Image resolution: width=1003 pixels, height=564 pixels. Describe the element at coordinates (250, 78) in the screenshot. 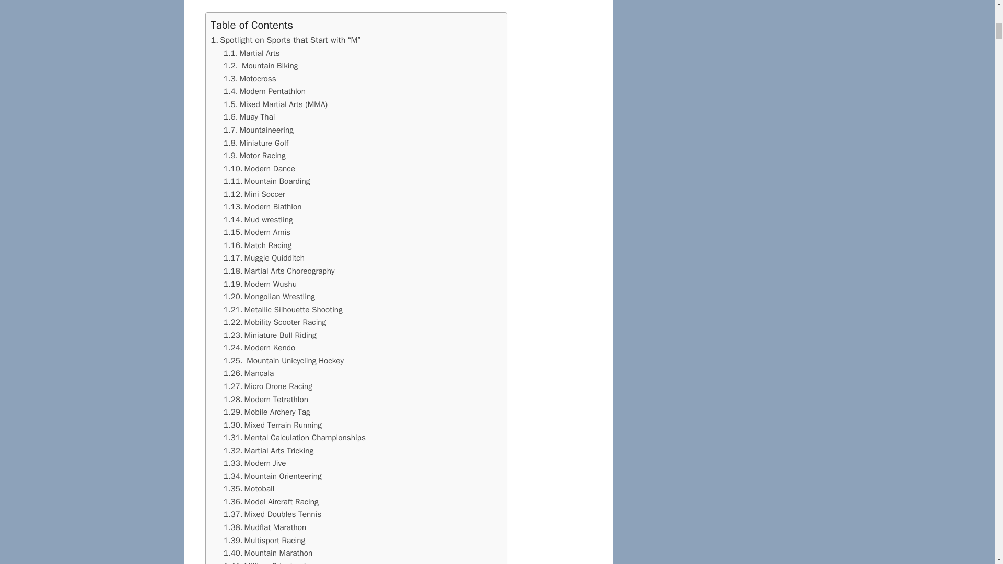

I see `Motocross` at that location.